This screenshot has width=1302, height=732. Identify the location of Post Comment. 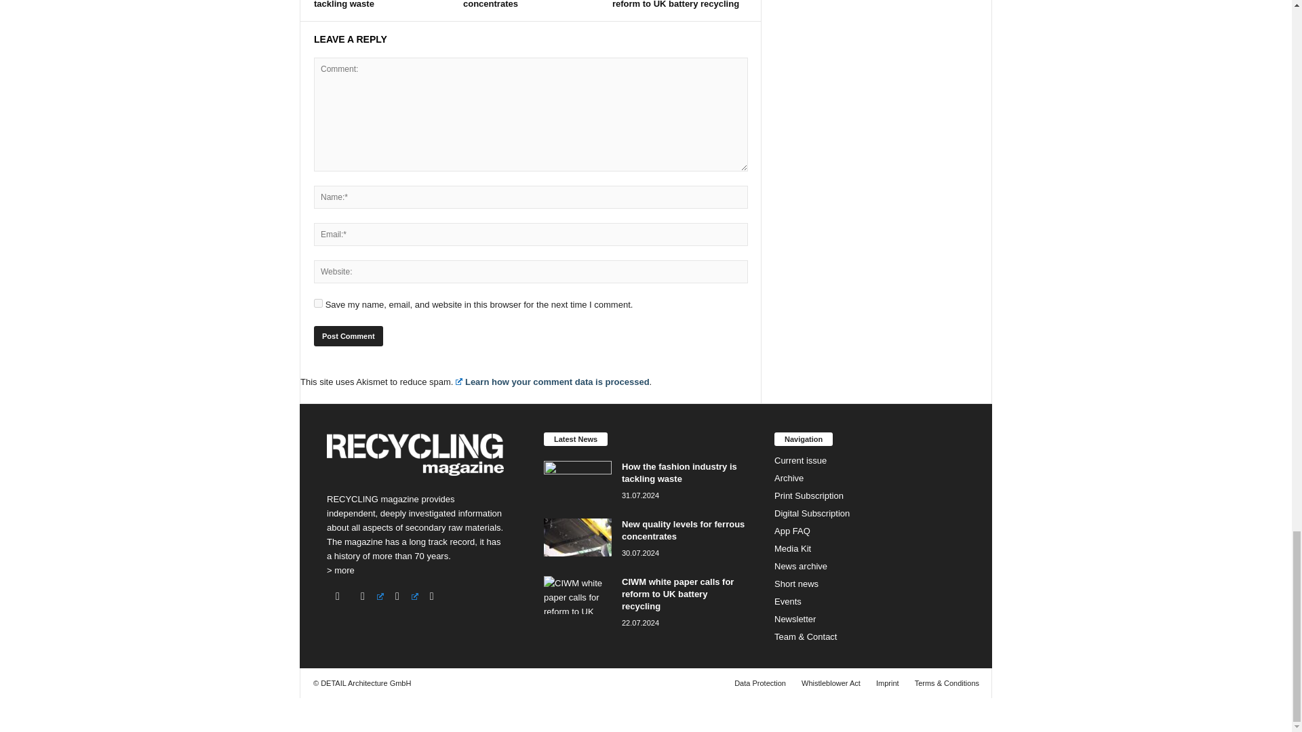
(348, 335).